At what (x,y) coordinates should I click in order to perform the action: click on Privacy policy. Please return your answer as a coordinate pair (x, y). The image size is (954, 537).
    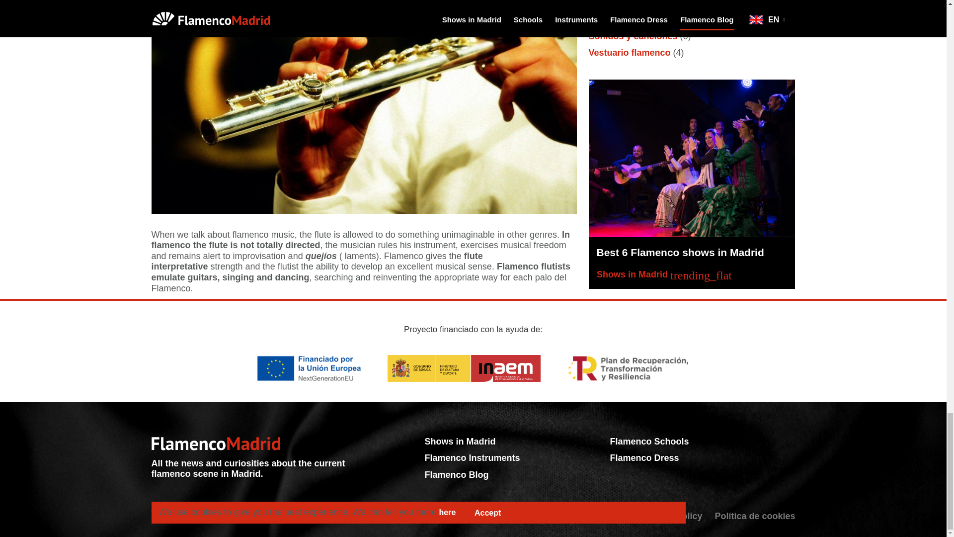
    Looking at the image, I should click on (672, 516).